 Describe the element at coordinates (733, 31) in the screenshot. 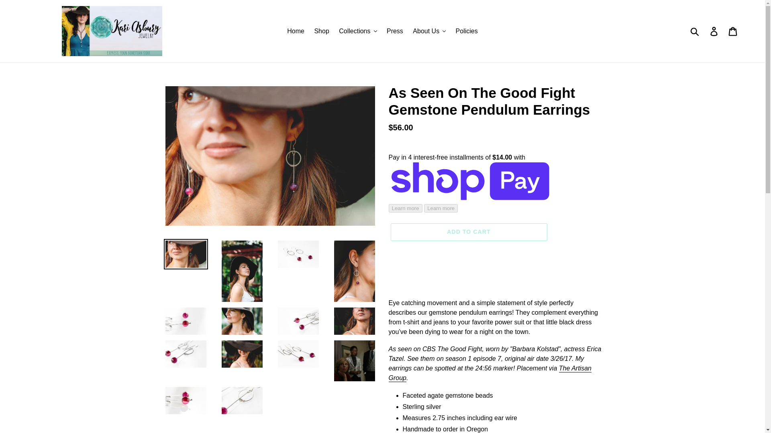

I see `Cart` at that location.